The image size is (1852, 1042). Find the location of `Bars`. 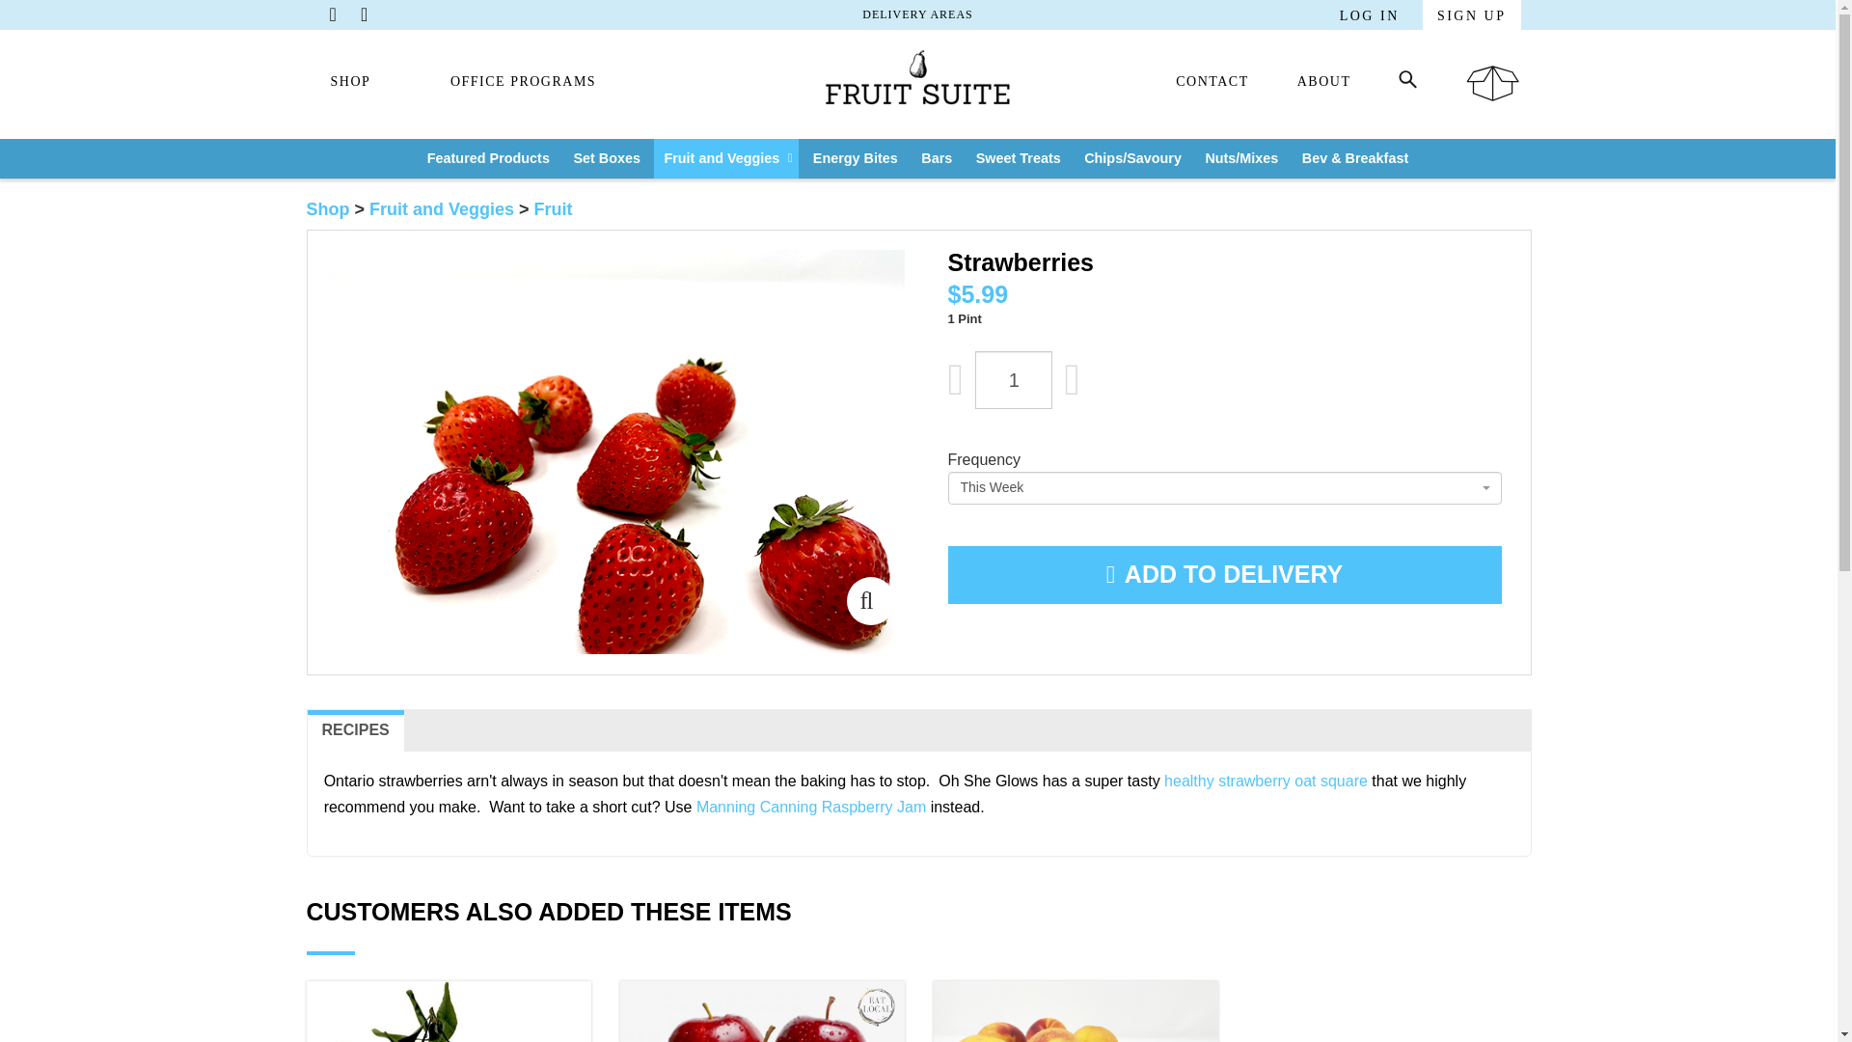

Bars is located at coordinates (936, 158).